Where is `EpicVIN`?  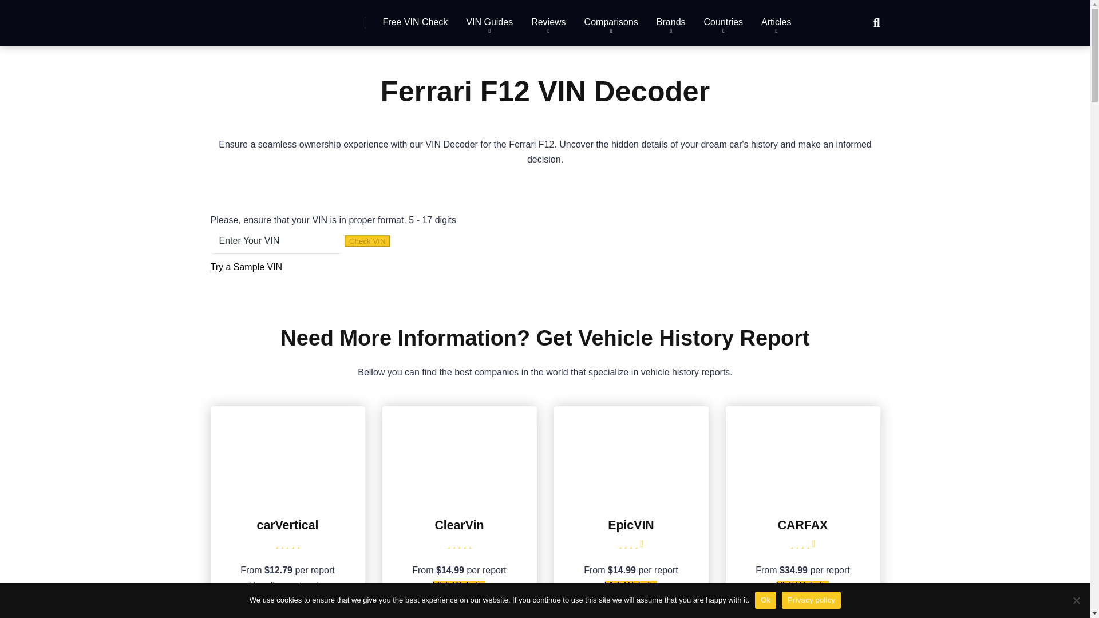
EpicVIN is located at coordinates (631, 525).